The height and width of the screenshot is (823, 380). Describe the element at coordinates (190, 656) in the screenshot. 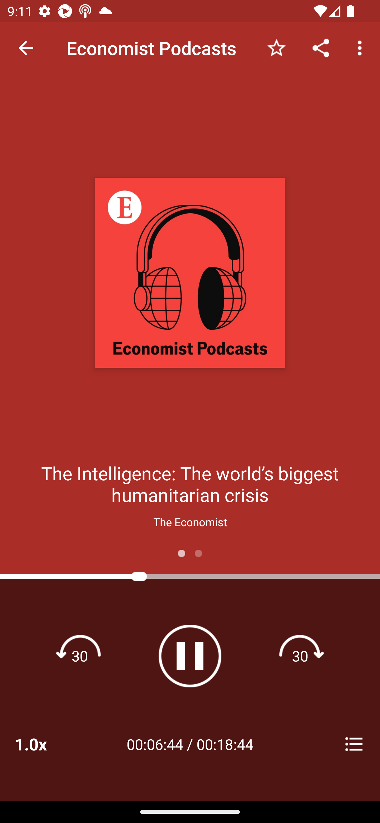

I see `Pause` at that location.